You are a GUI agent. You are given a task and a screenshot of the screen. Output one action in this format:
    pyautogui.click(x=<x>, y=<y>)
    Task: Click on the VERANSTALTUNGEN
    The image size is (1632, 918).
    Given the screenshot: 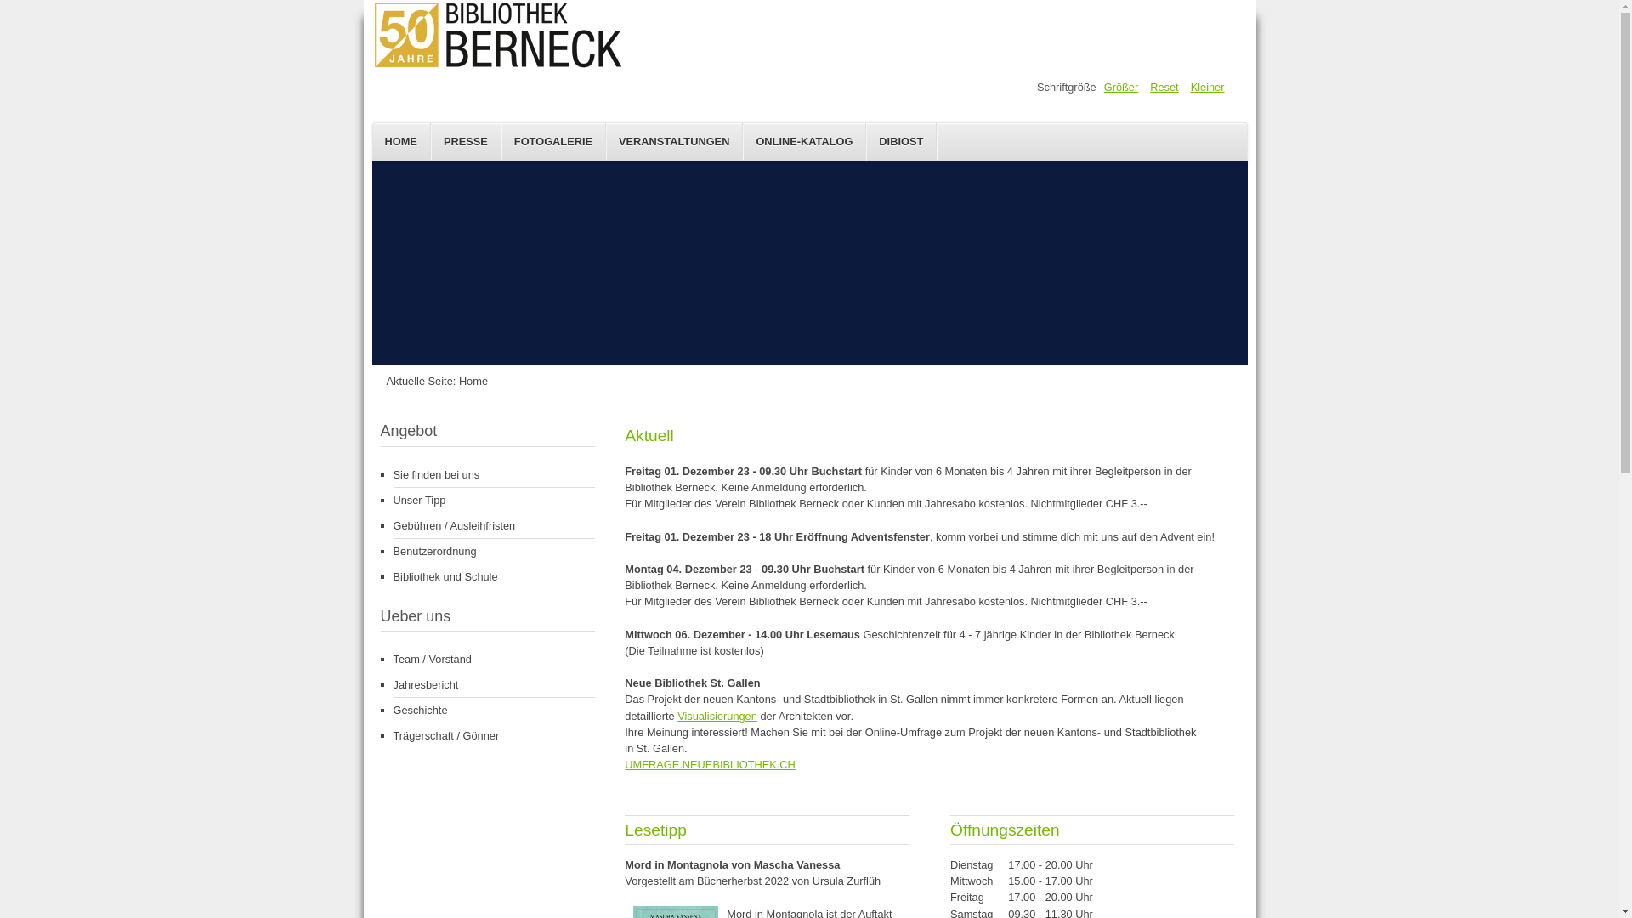 What is the action you would take?
    pyautogui.click(x=675, y=142)
    